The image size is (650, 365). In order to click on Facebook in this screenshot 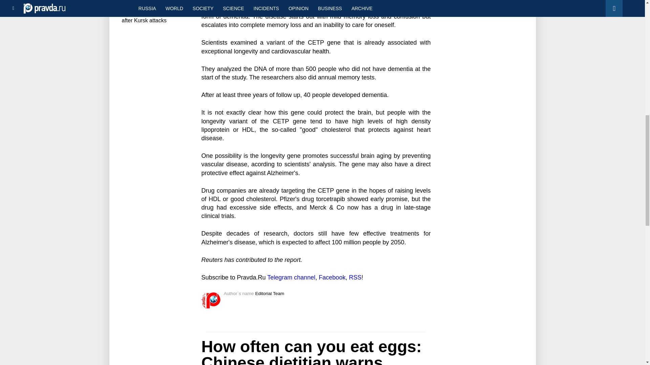, I will do `click(332, 277)`.